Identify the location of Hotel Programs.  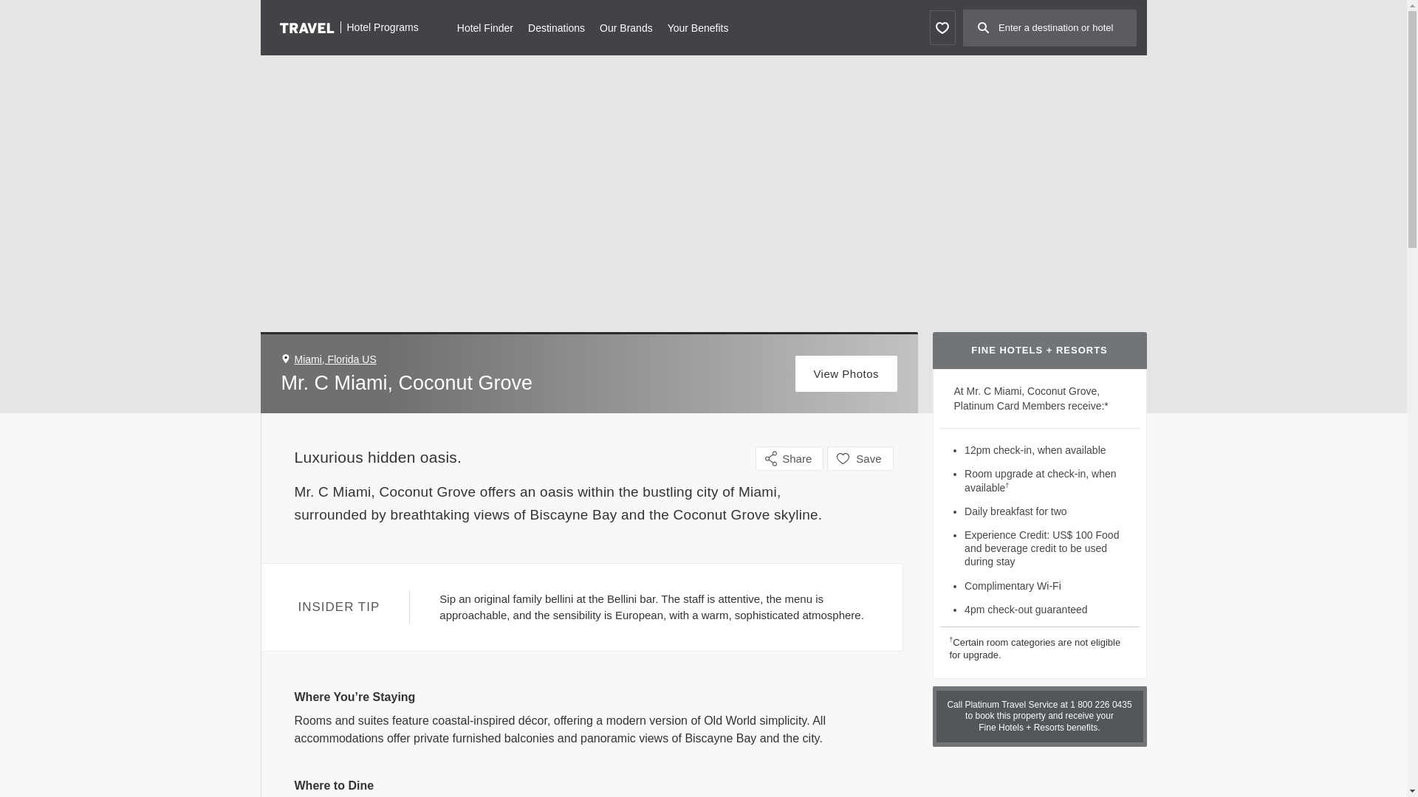
(349, 27).